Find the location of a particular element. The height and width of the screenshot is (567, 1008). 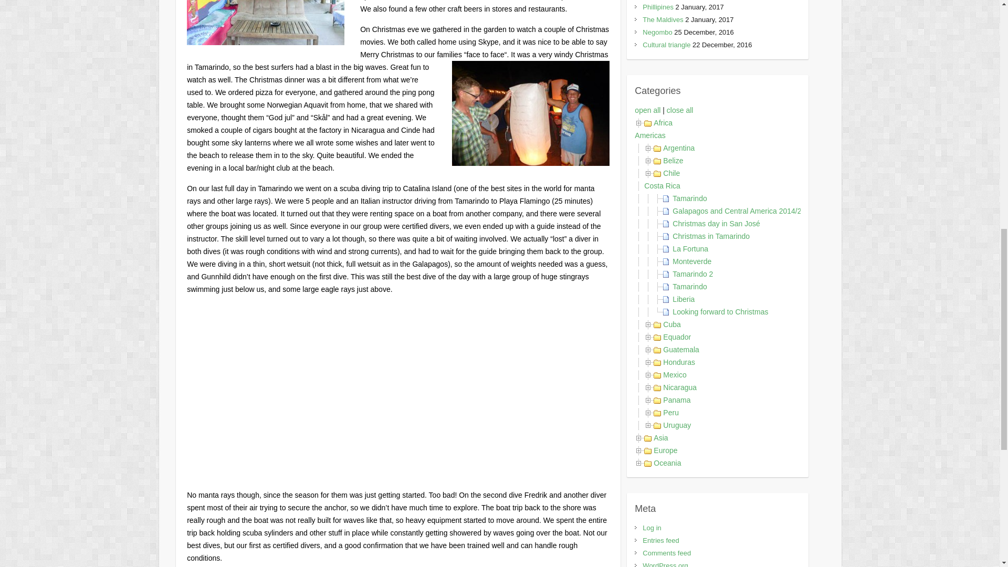

Travel in Africa is located at coordinates (663, 122).